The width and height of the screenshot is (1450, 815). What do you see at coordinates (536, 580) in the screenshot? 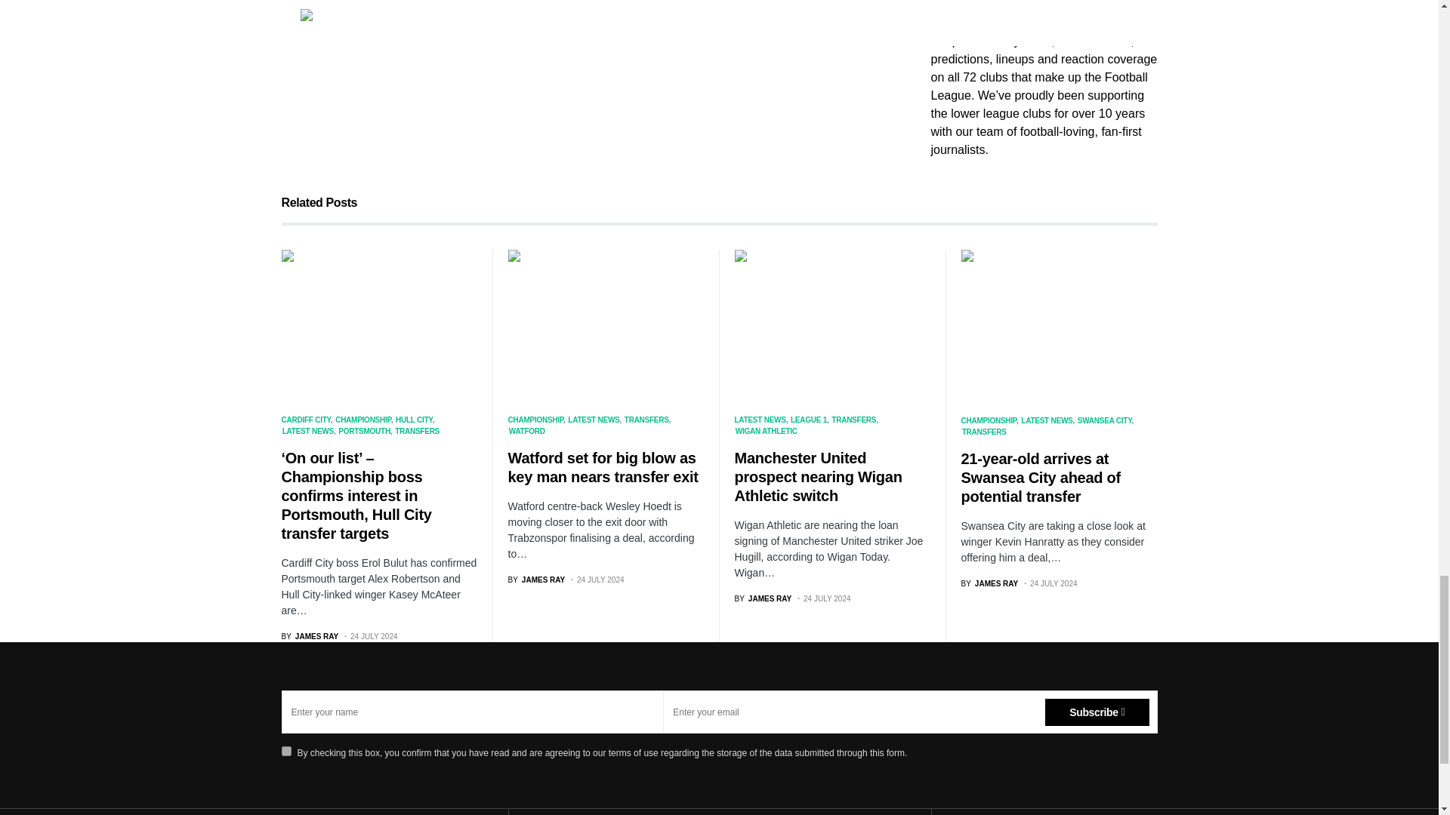
I see `View all posts by James Ray` at bounding box center [536, 580].